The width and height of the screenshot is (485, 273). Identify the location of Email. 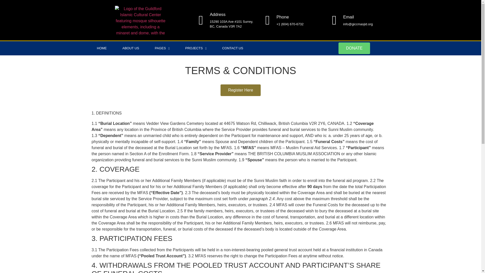
(348, 17).